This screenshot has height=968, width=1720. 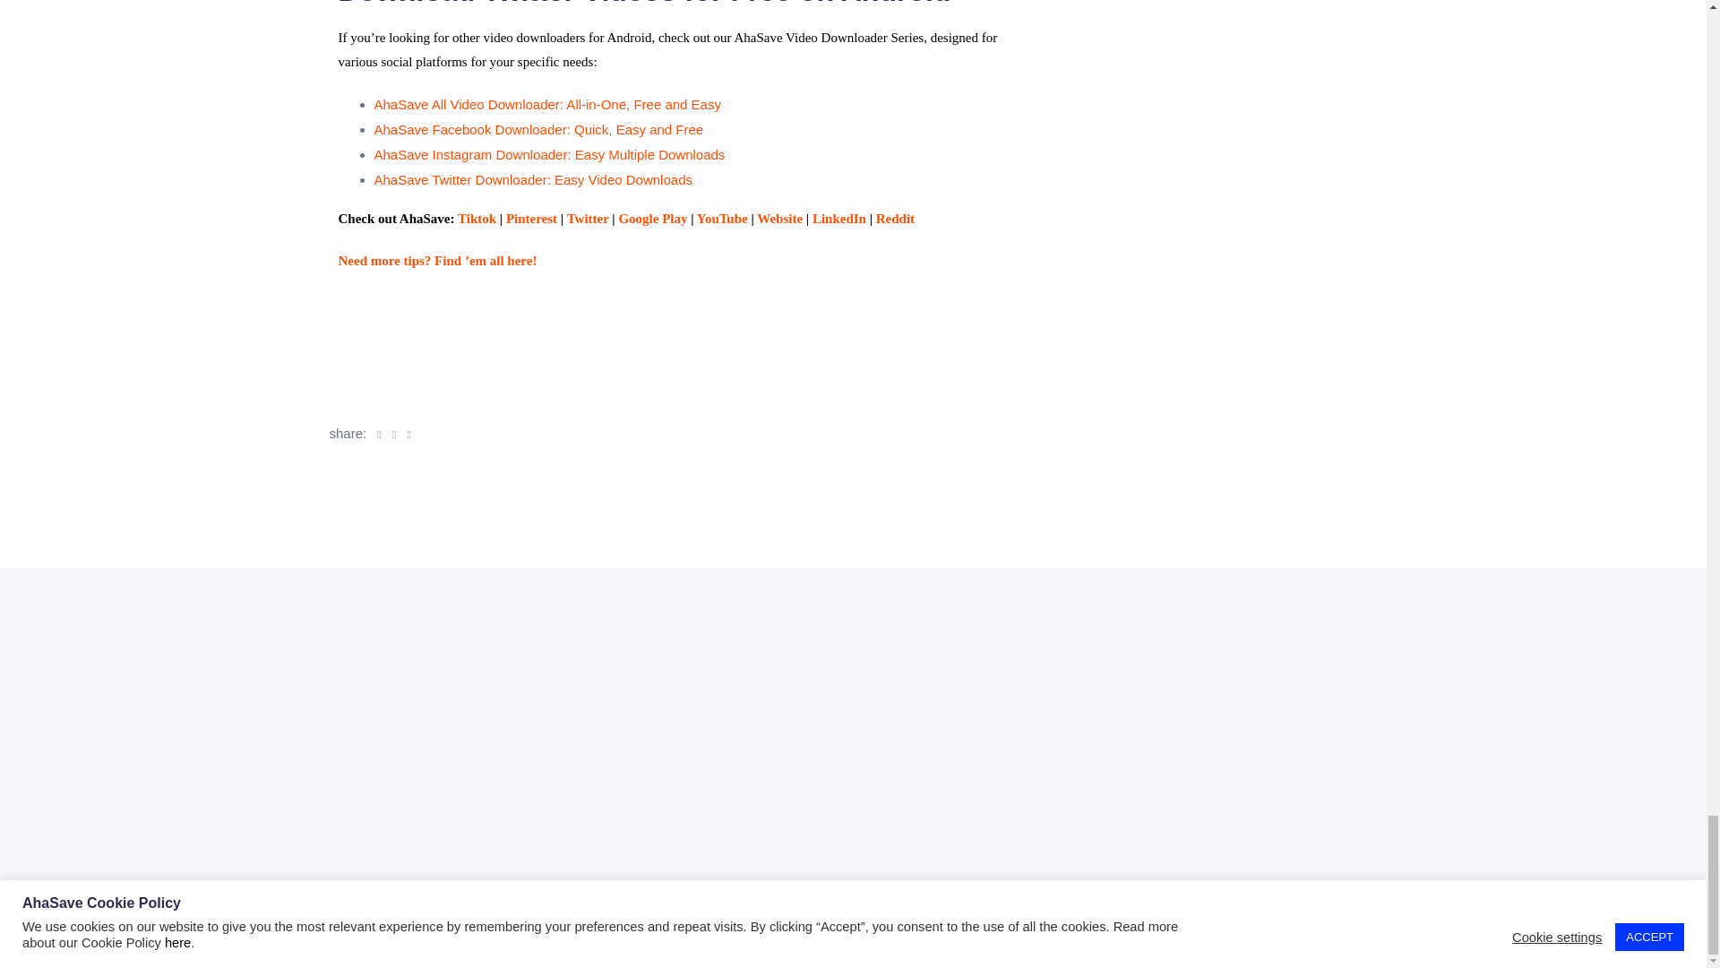 What do you see at coordinates (531, 219) in the screenshot?
I see `Pinterest` at bounding box center [531, 219].